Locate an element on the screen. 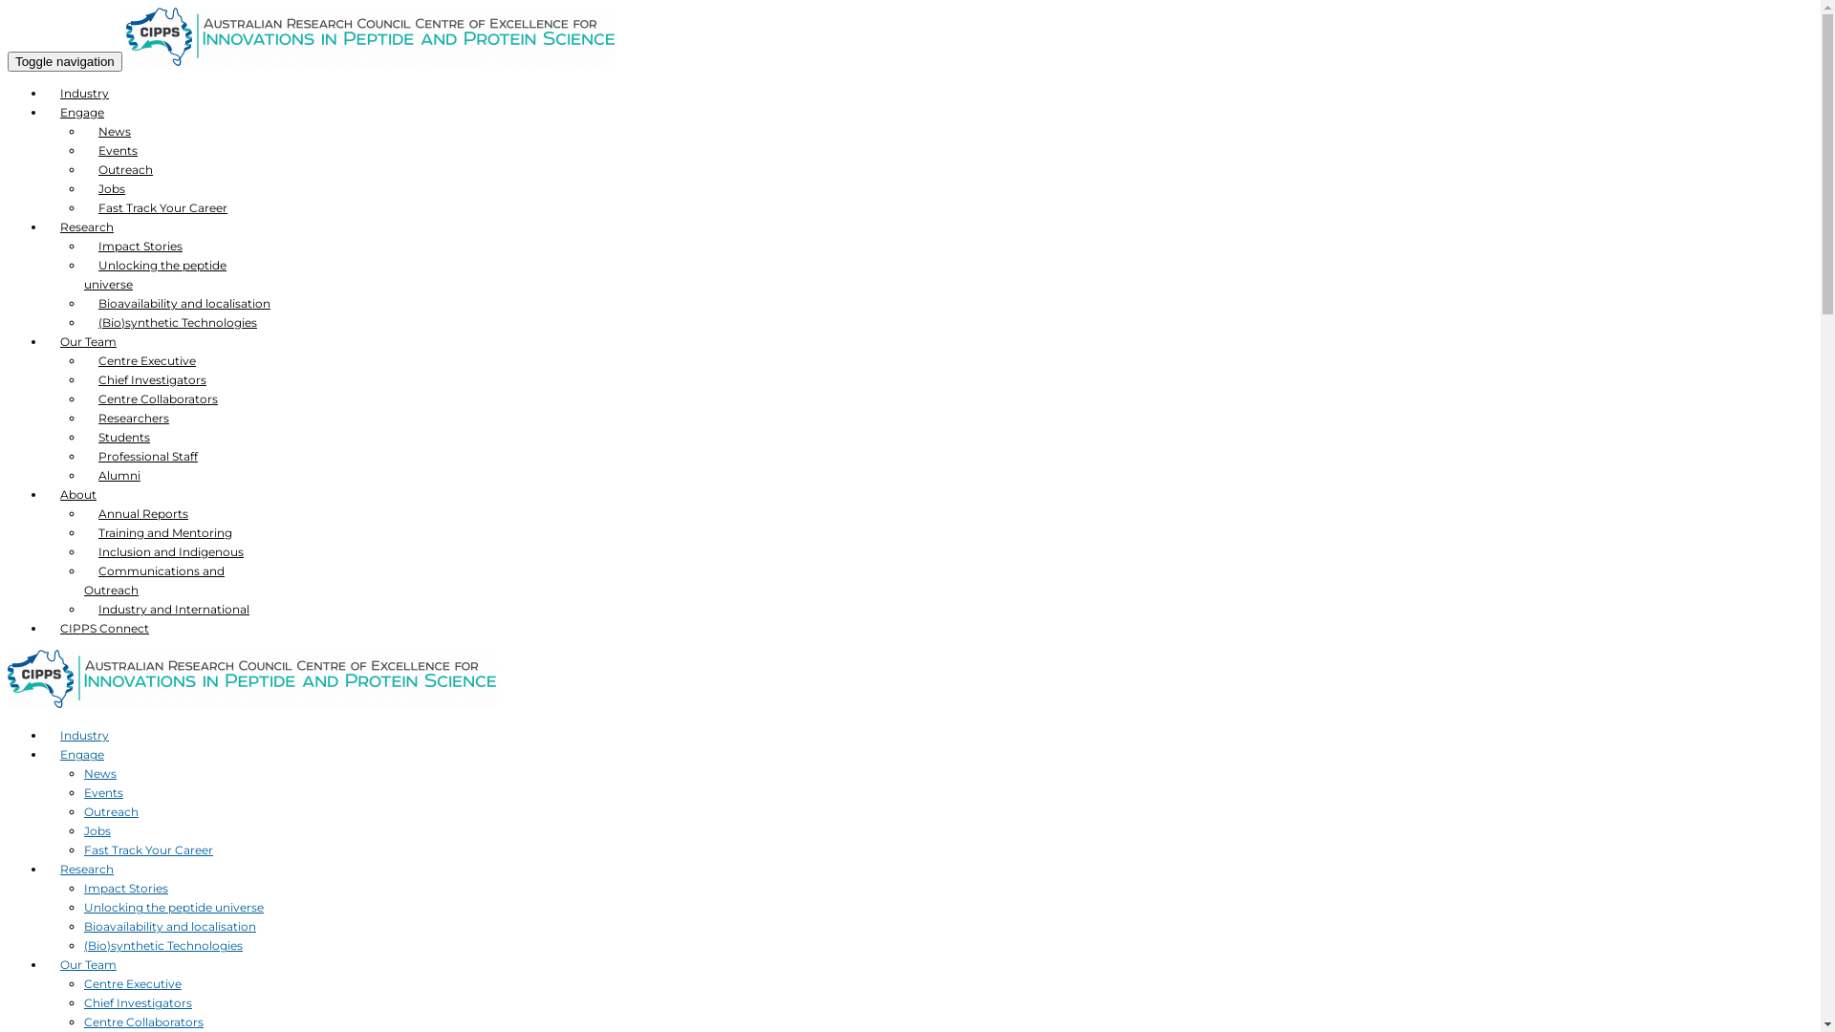 The image size is (1835, 1032). Inclusion and Indigenous is located at coordinates (171, 552).